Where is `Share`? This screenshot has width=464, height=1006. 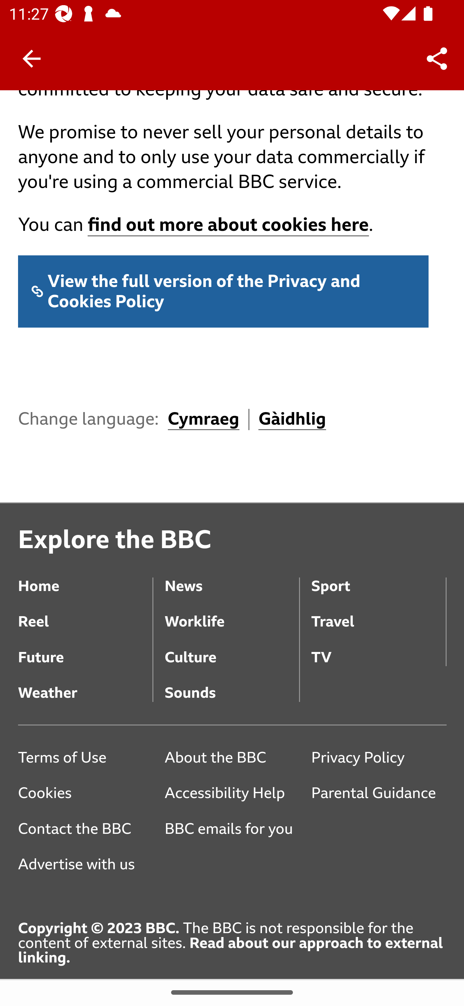
Share is located at coordinates (437, 58).